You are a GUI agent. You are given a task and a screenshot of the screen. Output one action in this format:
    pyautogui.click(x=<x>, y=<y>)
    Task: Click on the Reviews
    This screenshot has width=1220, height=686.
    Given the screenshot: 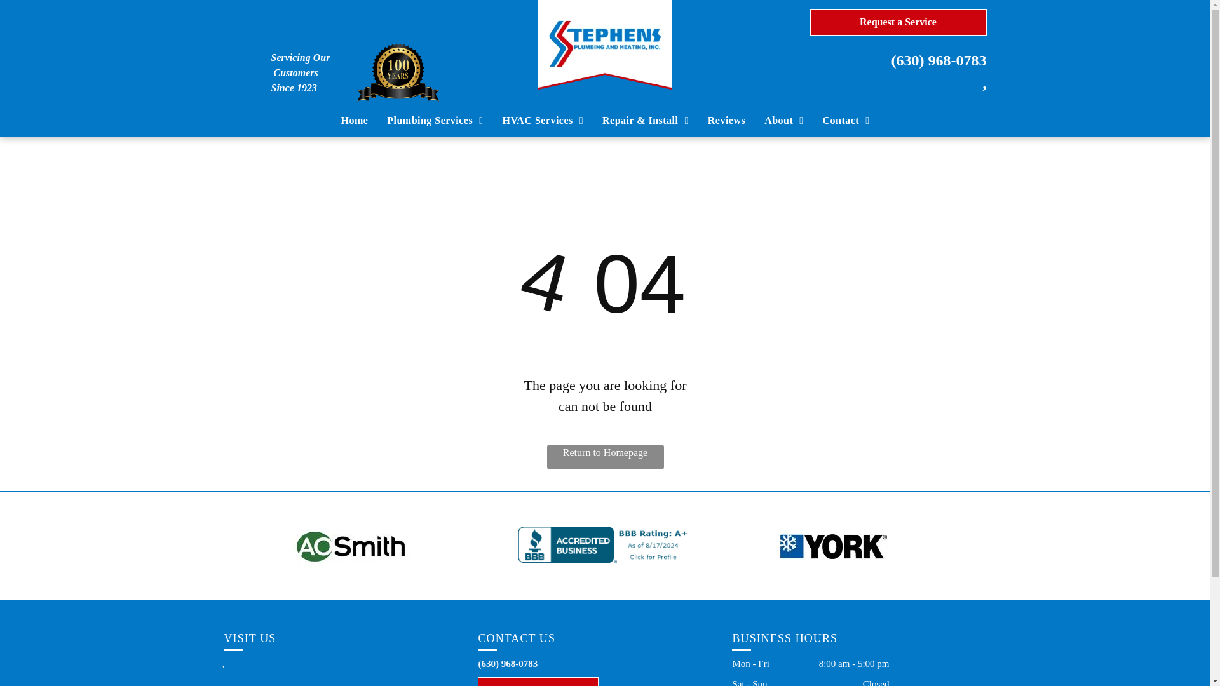 What is the action you would take?
    pyautogui.click(x=726, y=121)
    